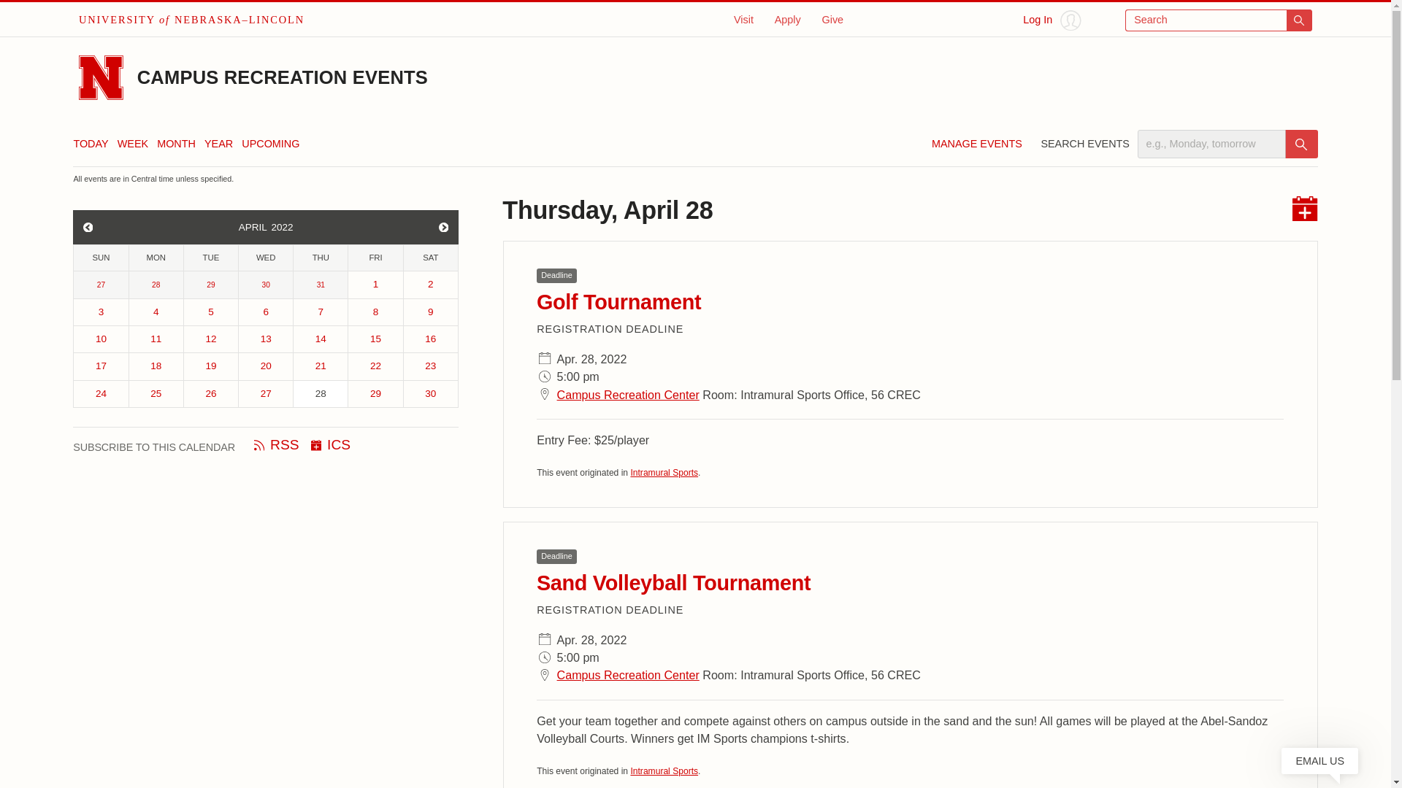 The width and height of the screenshot is (1402, 788). What do you see at coordinates (1051, 20) in the screenshot?
I see `Log In` at bounding box center [1051, 20].